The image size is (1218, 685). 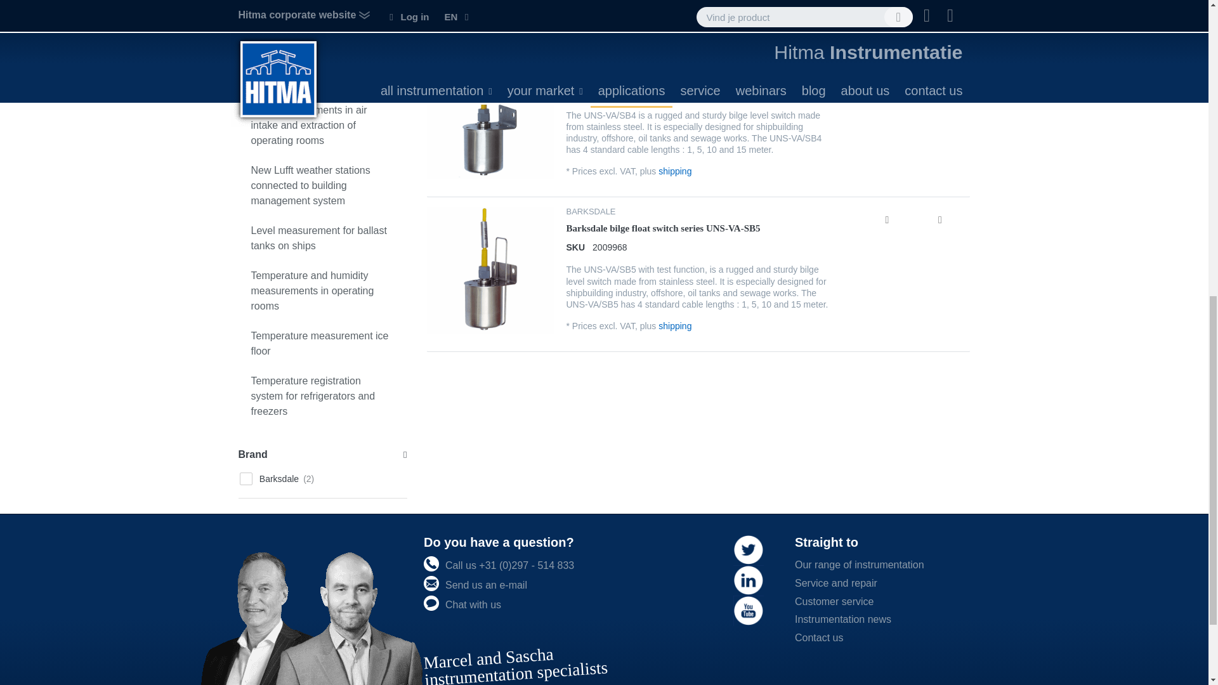 What do you see at coordinates (887, 65) in the screenshot?
I see `Compare` at bounding box center [887, 65].